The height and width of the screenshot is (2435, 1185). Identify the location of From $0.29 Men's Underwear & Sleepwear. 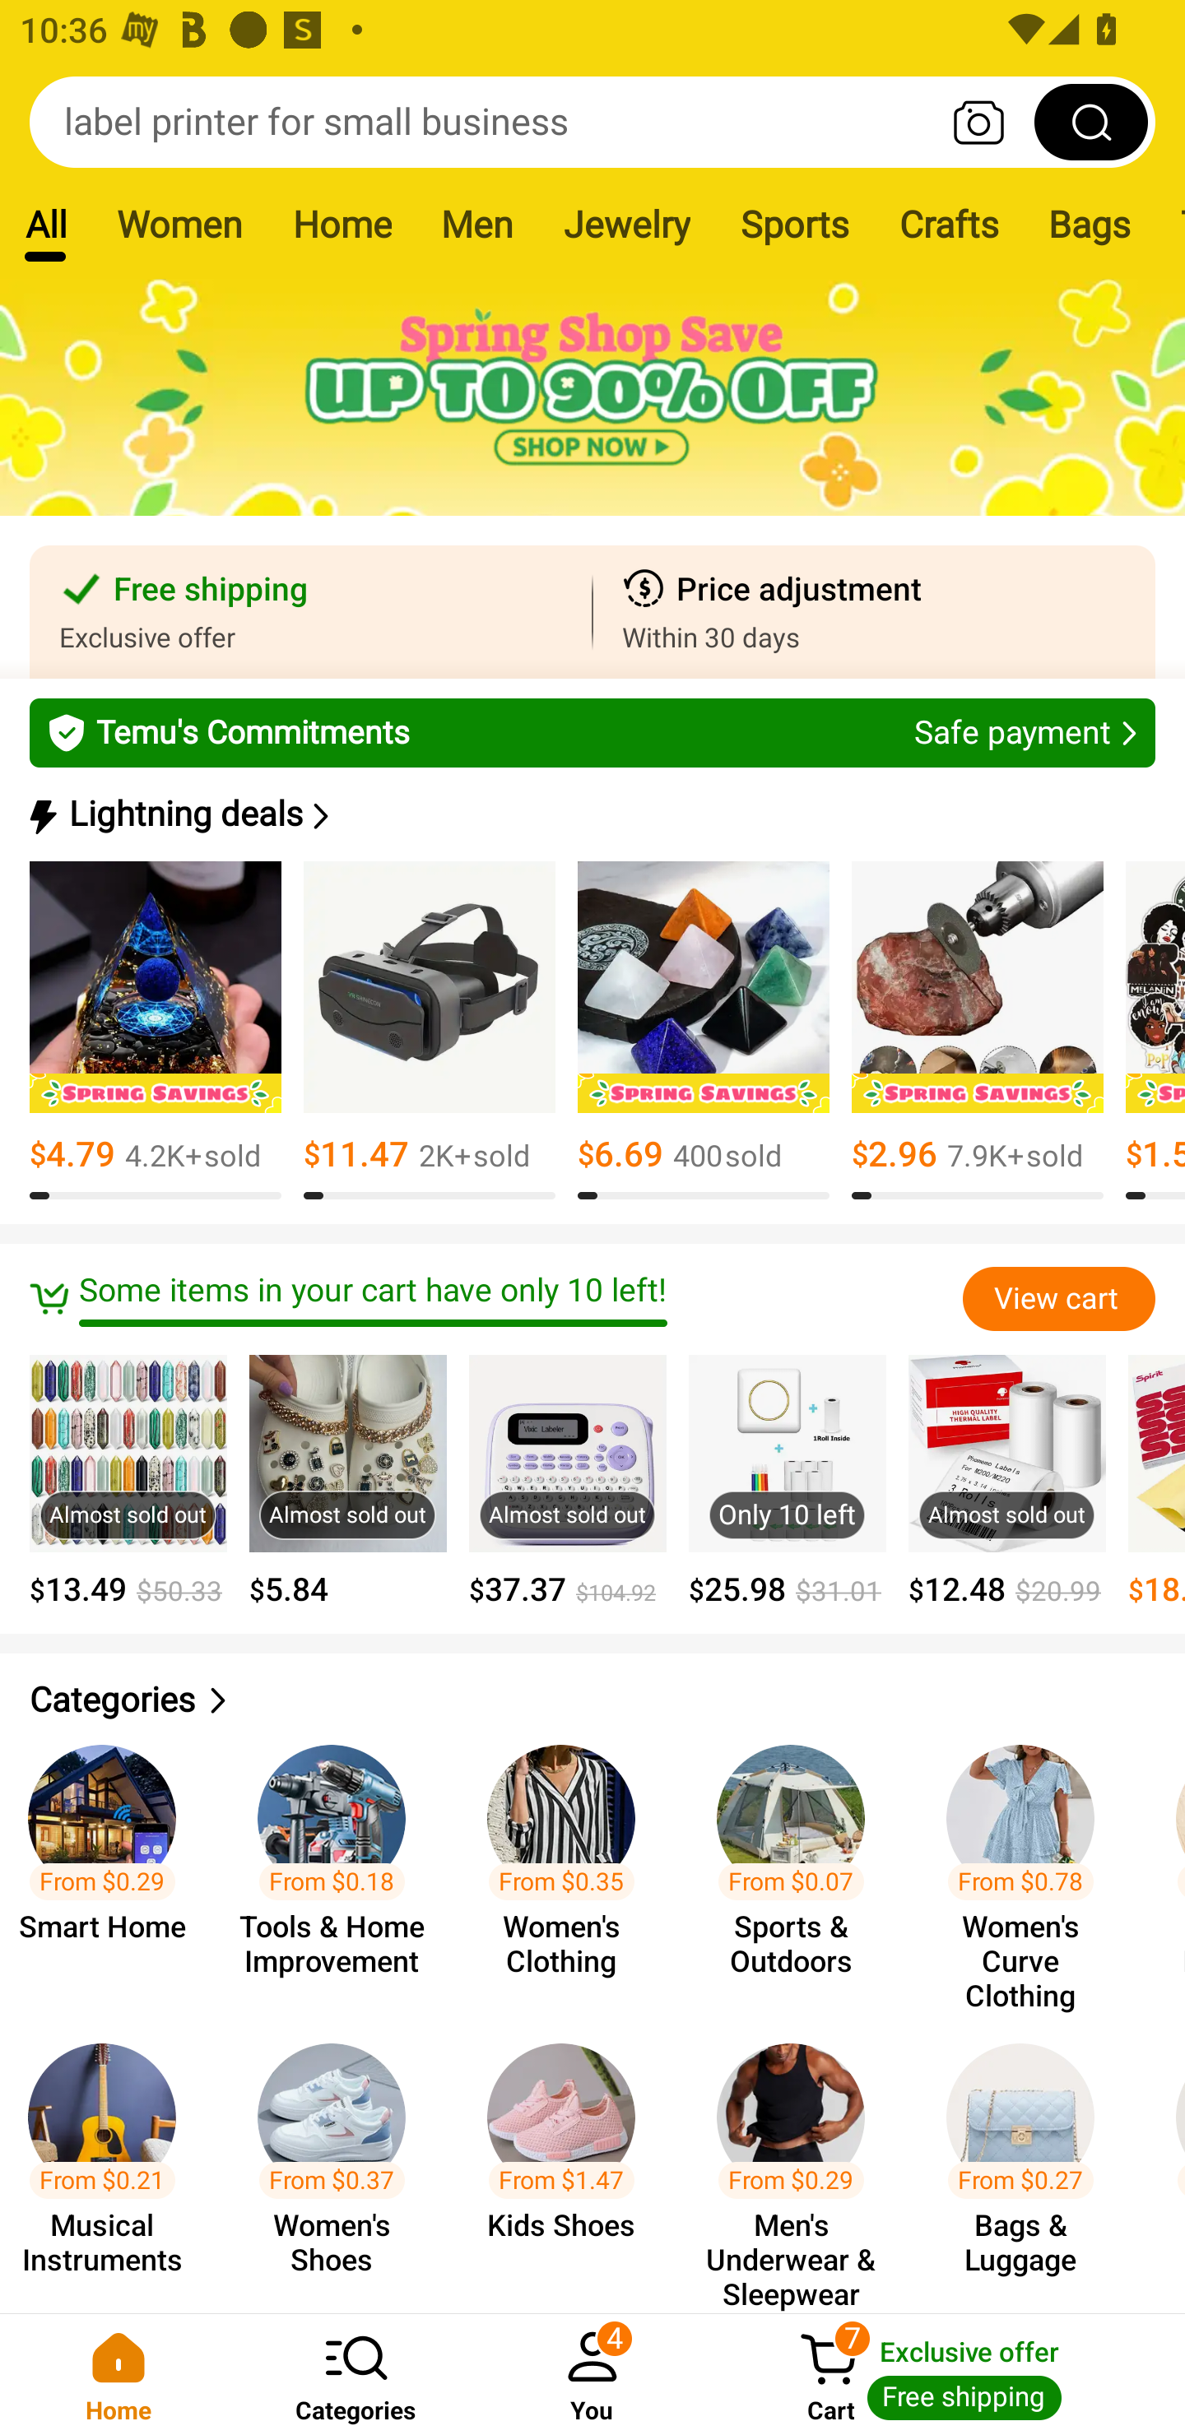
(800, 2164).